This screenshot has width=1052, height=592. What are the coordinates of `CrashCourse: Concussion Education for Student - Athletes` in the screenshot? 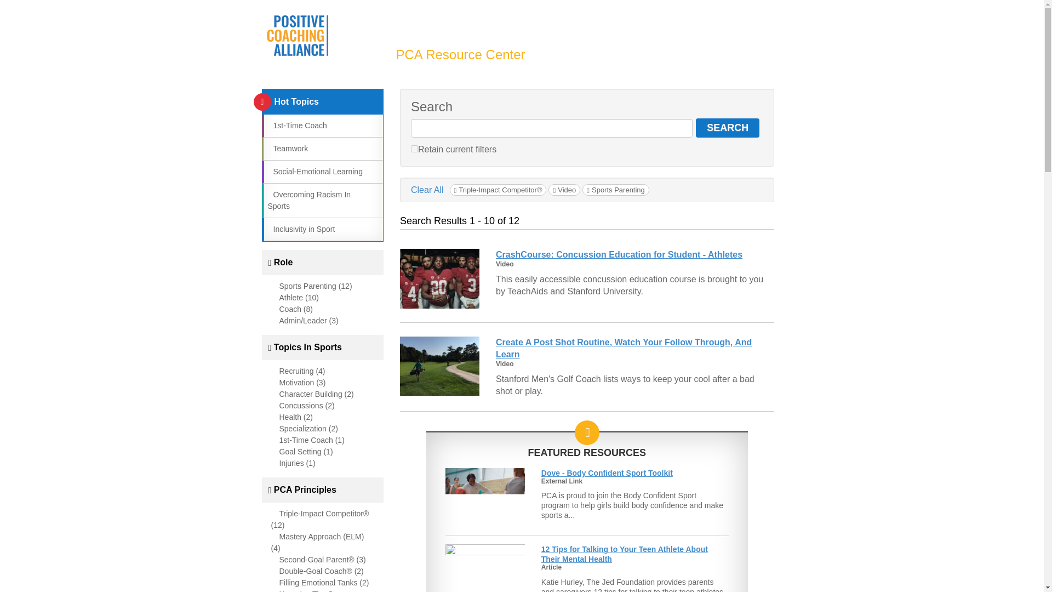 It's located at (619, 254).